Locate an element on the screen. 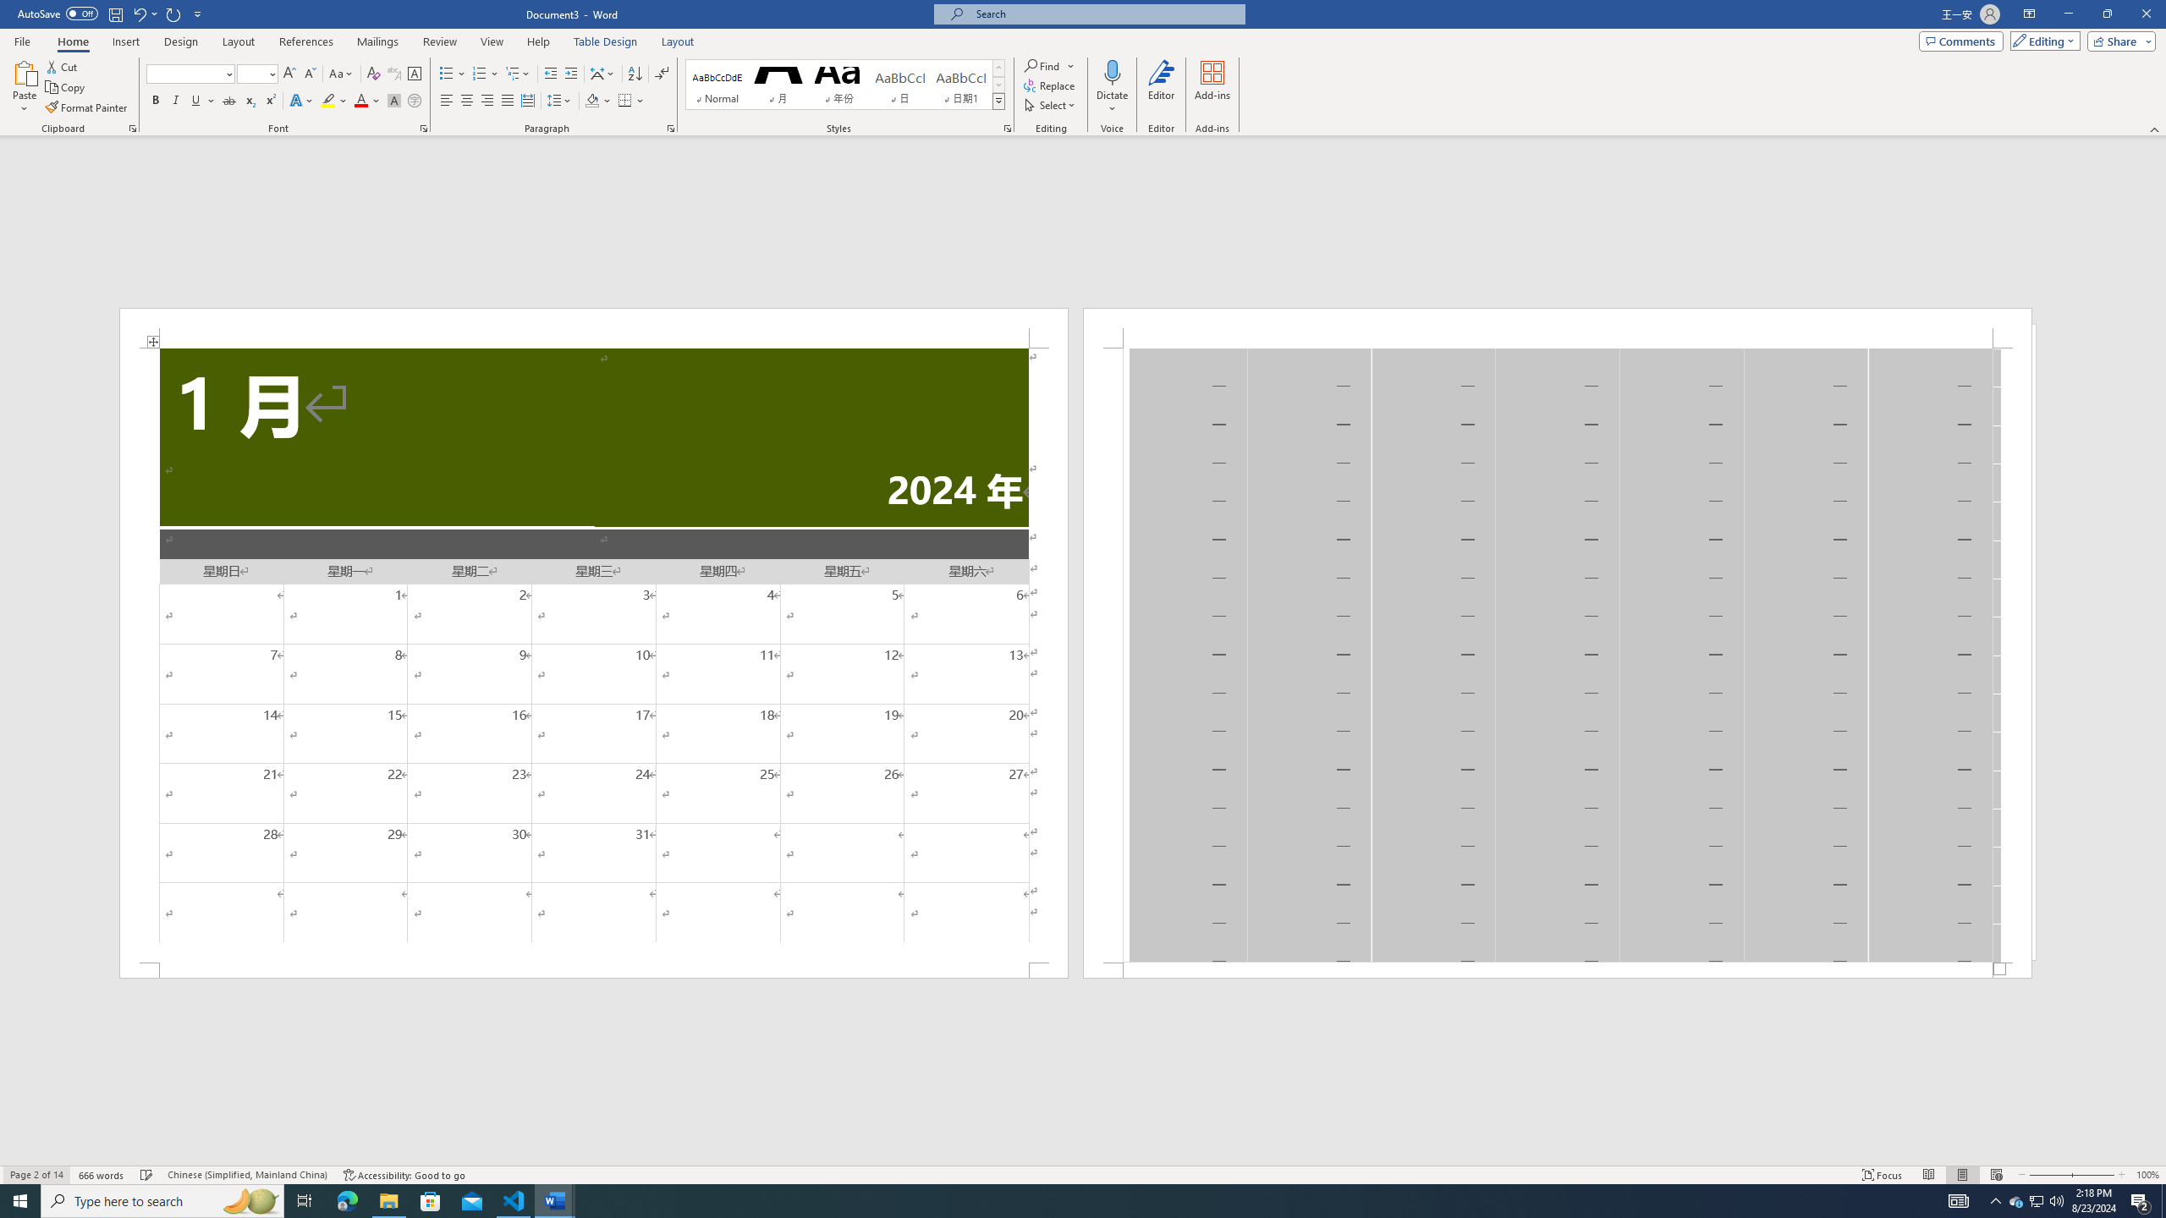  Font Color RGB(255, 0, 0) is located at coordinates (360, 101).